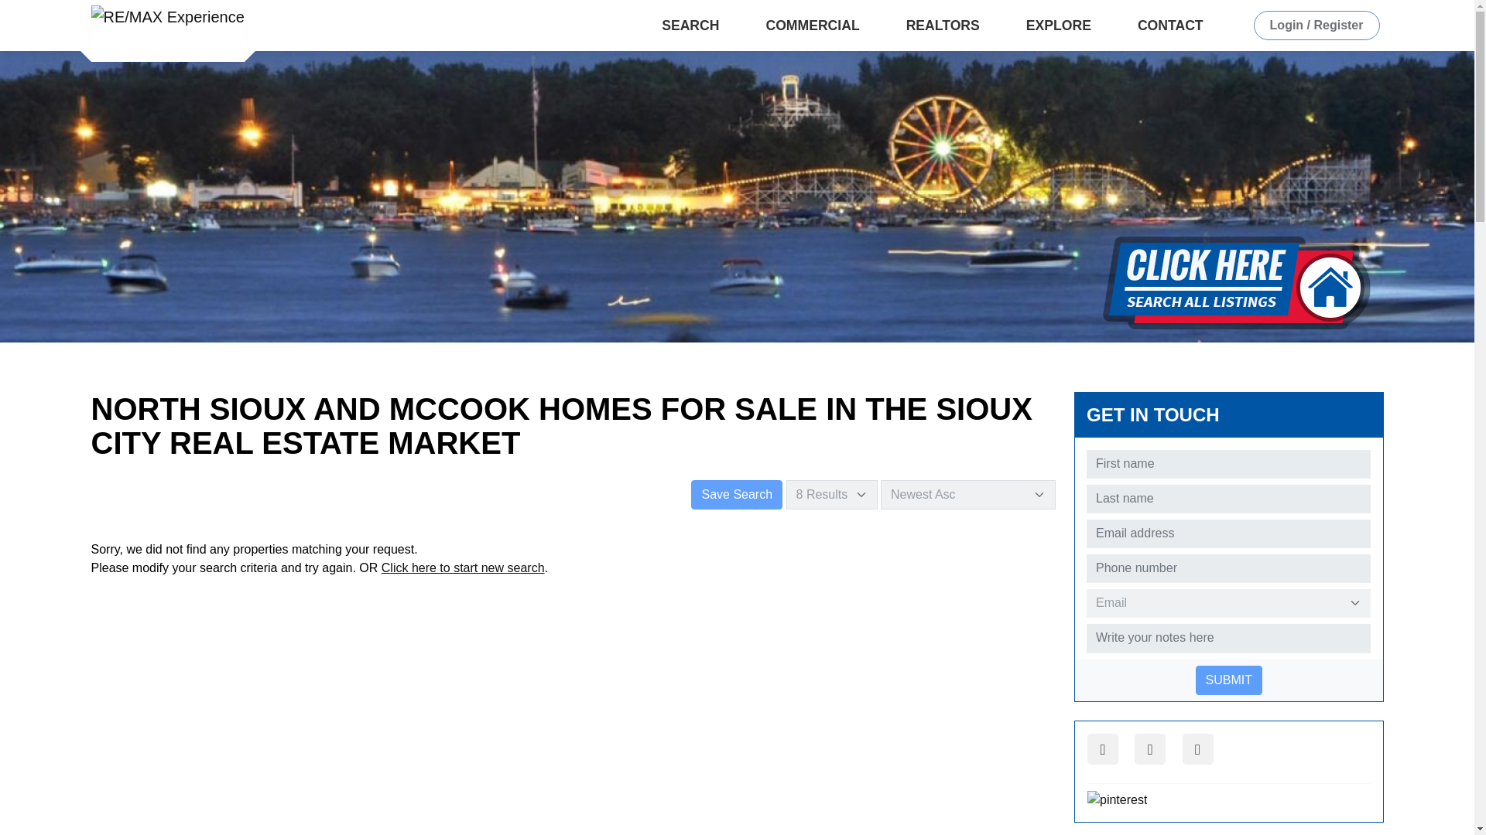  Describe the element at coordinates (737, 495) in the screenshot. I see `Save Search` at that location.